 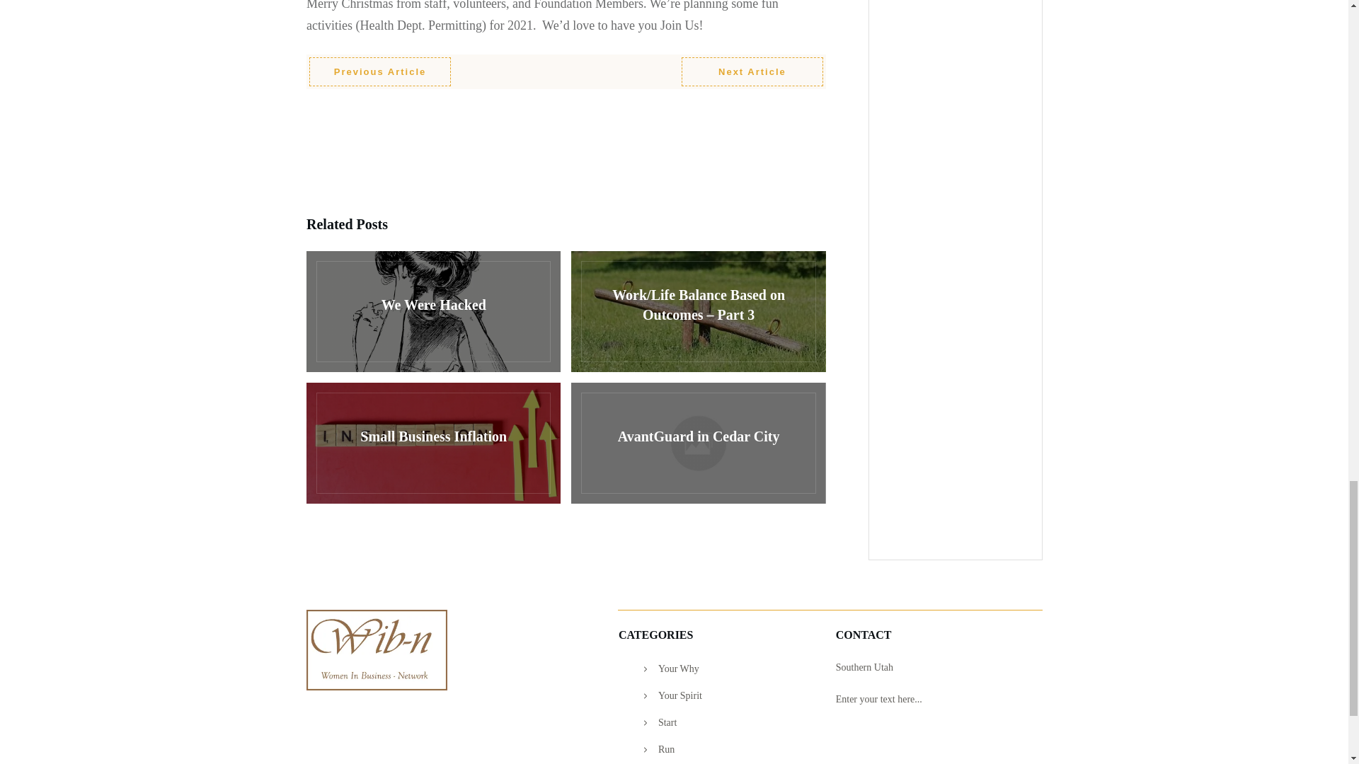 I want to click on Small Business Inflation, so click(x=433, y=443).